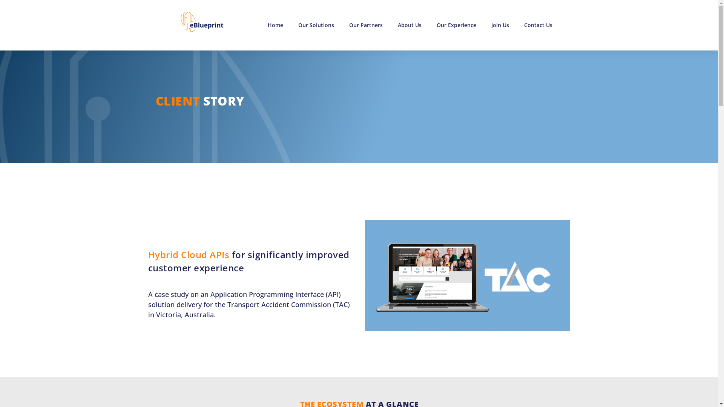  Describe the element at coordinates (456, 25) in the screenshot. I see `Our Experience` at that location.